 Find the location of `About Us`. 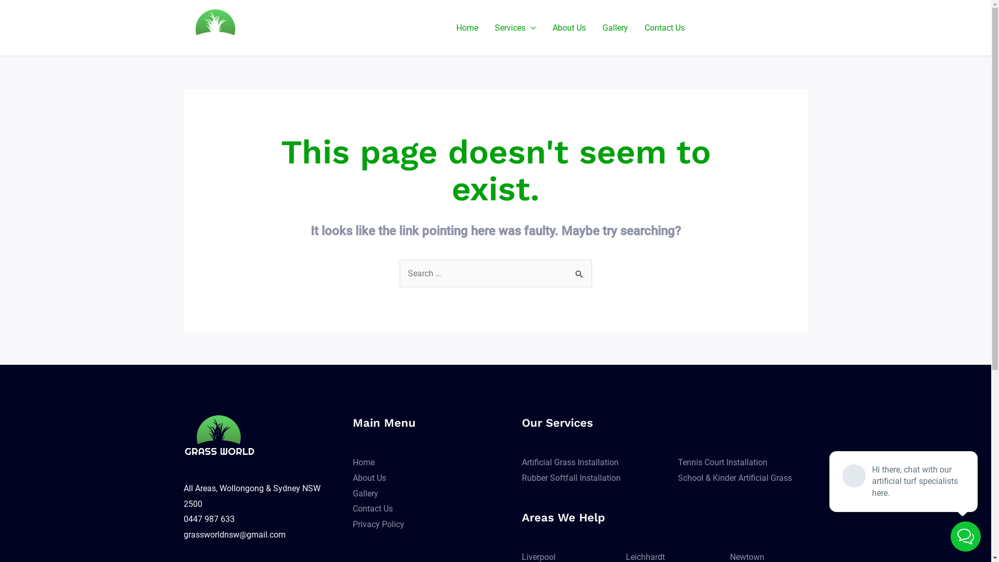

About Us is located at coordinates (369, 478).